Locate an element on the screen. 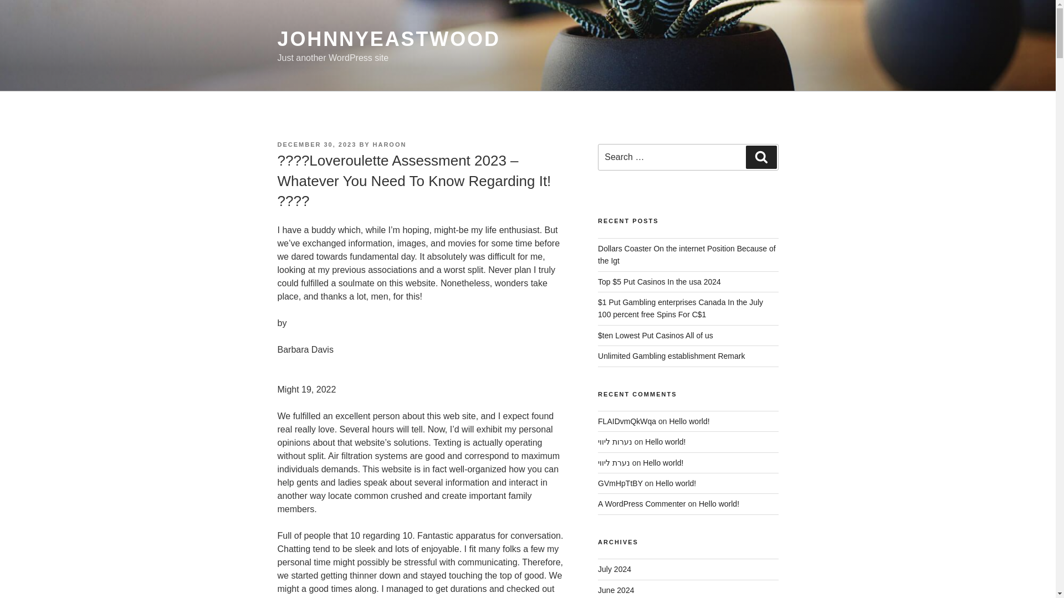 The image size is (1064, 598). Hello world! is located at coordinates (665, 441).